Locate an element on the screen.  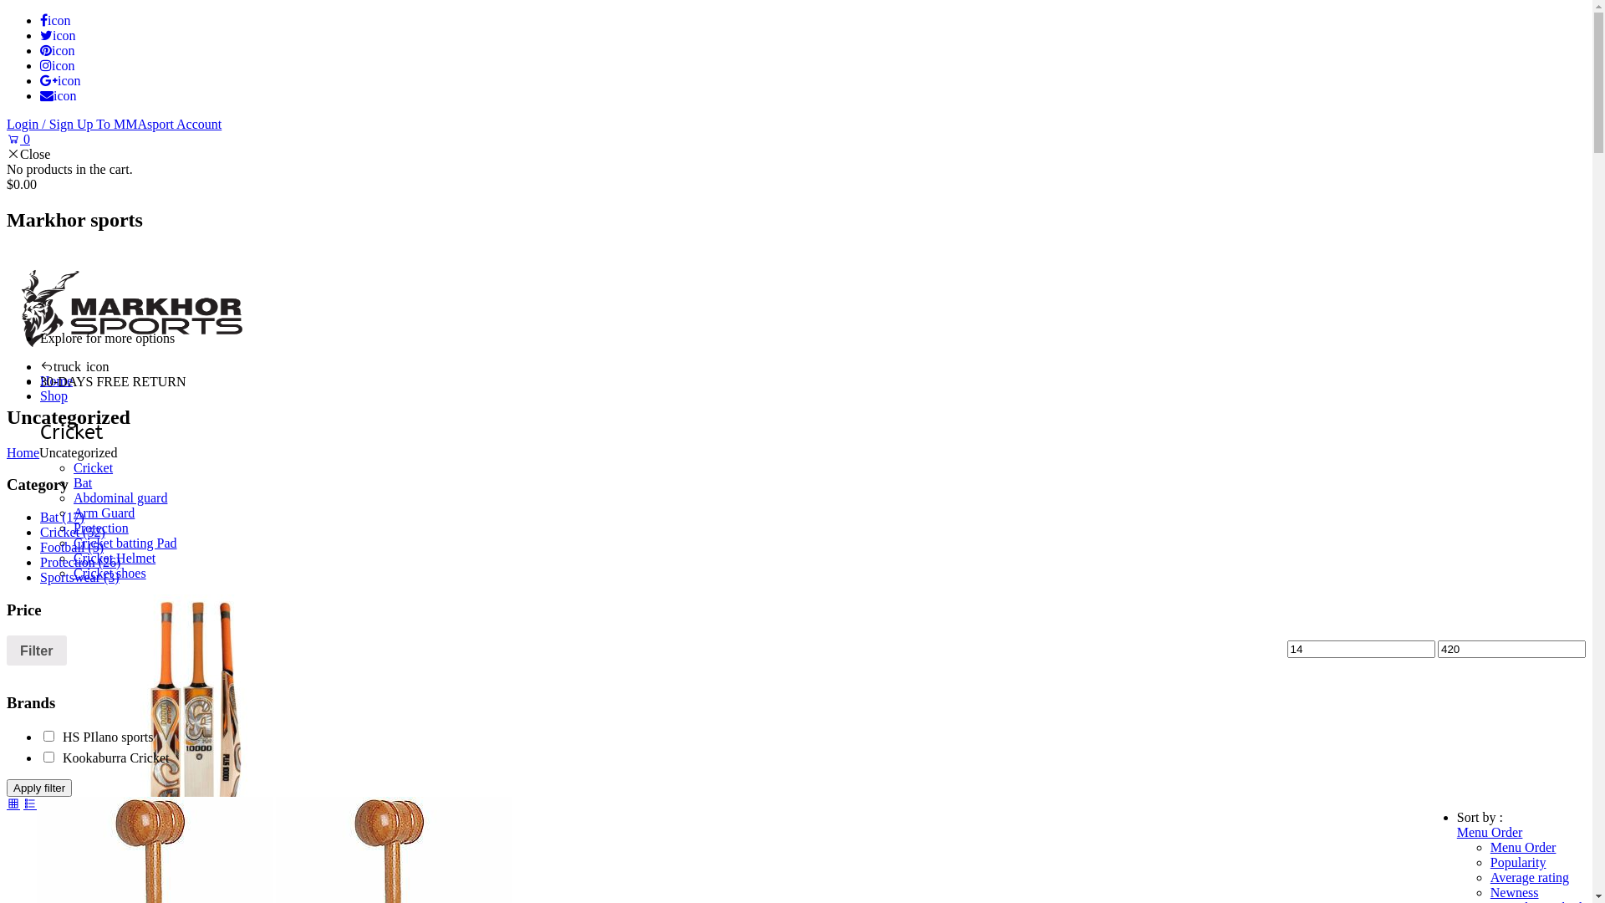
Cricket batting Pad is located at coordinates (125, 543).